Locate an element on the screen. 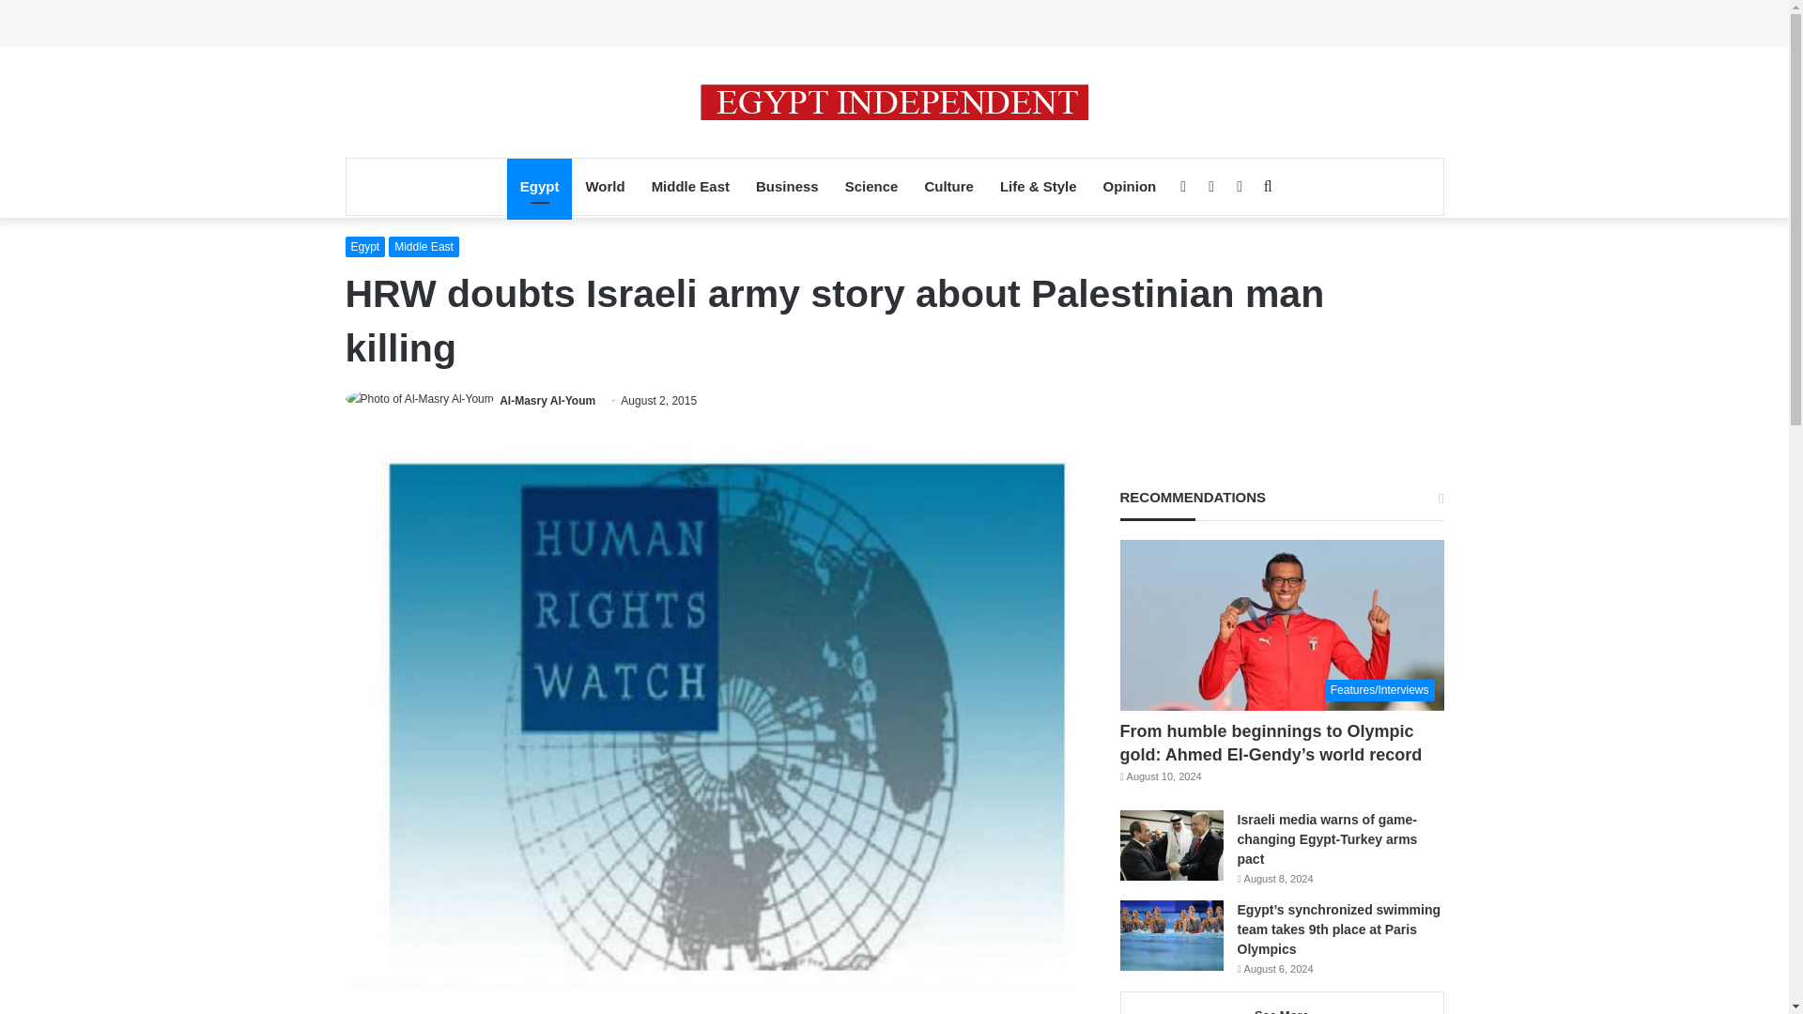 The width and height of the screenshot is (1803, 1014). Business is located at coordinates (787, 186).